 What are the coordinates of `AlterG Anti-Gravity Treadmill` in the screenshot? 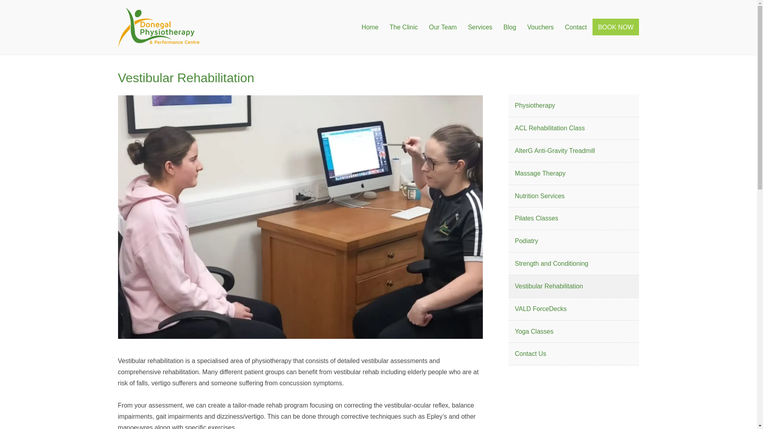 It's located at (574, 151).